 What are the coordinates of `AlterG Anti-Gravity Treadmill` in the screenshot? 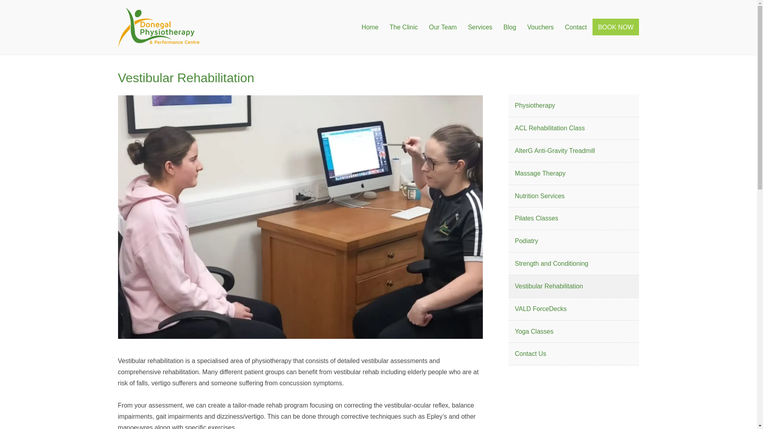 It's located at (574, 151).